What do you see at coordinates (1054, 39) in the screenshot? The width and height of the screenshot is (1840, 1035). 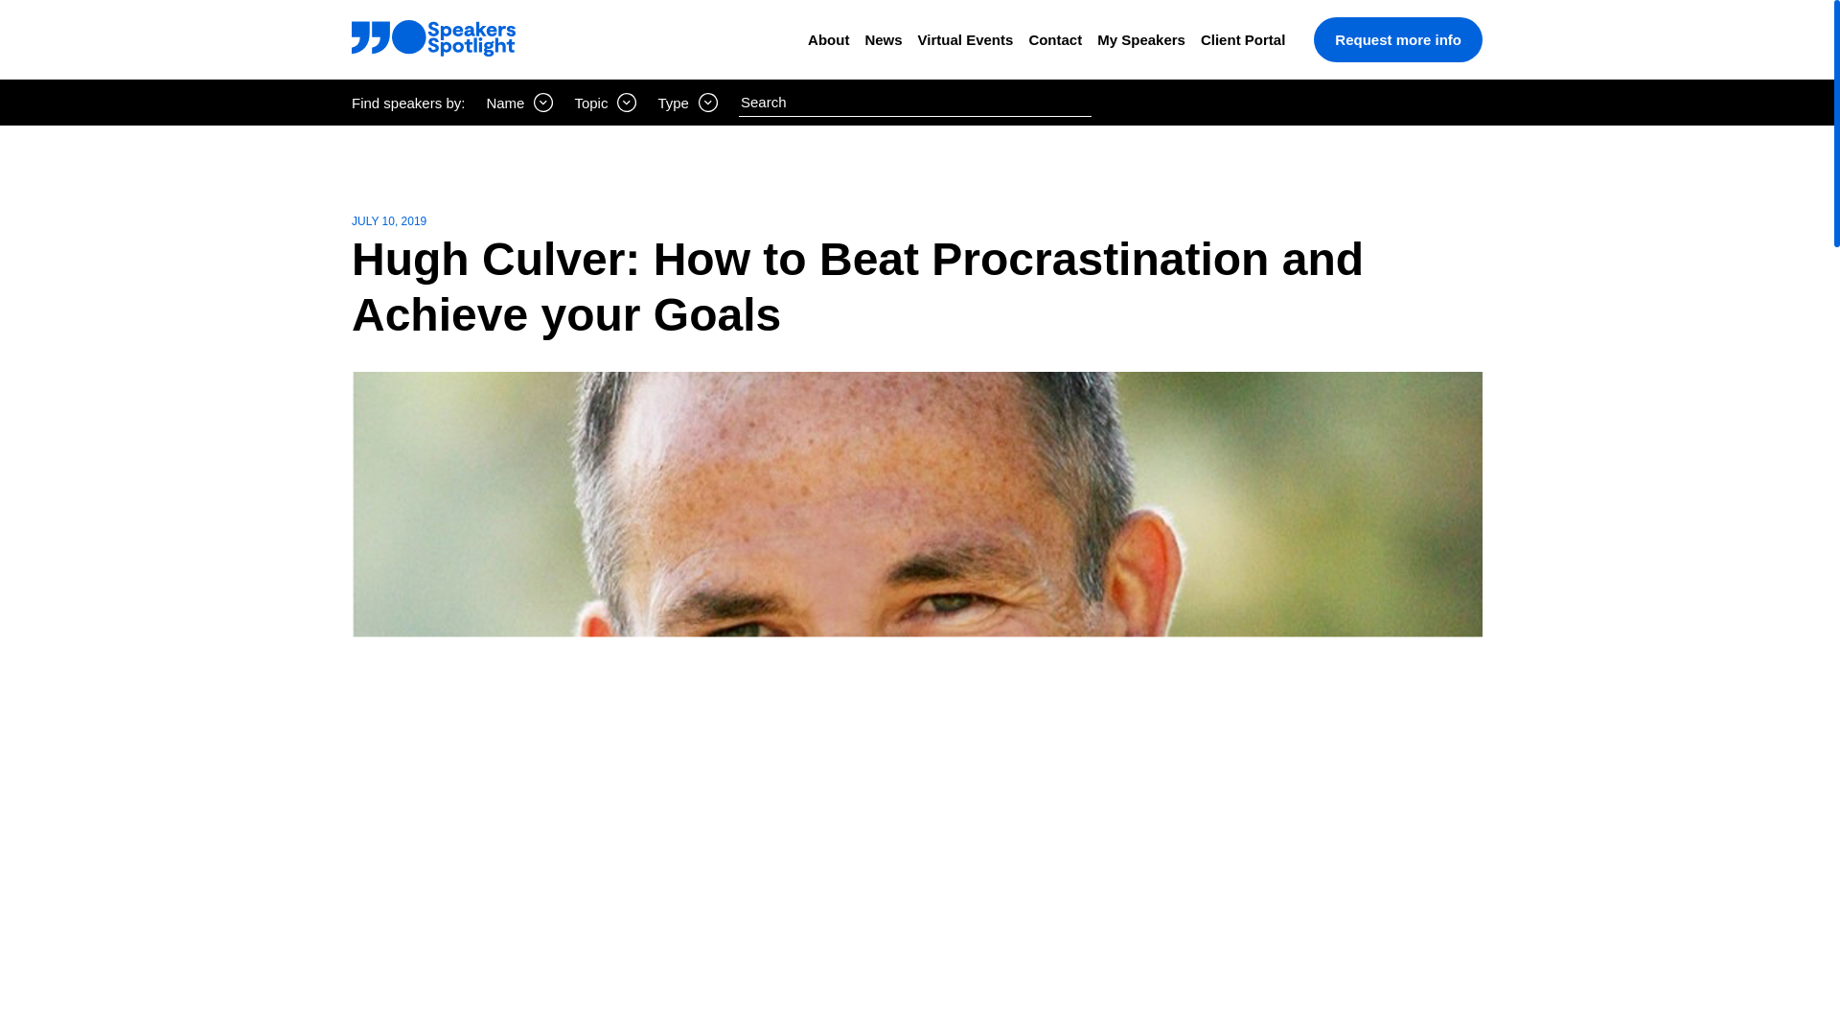 I see `Contact` at bounding box center [1054, 39].